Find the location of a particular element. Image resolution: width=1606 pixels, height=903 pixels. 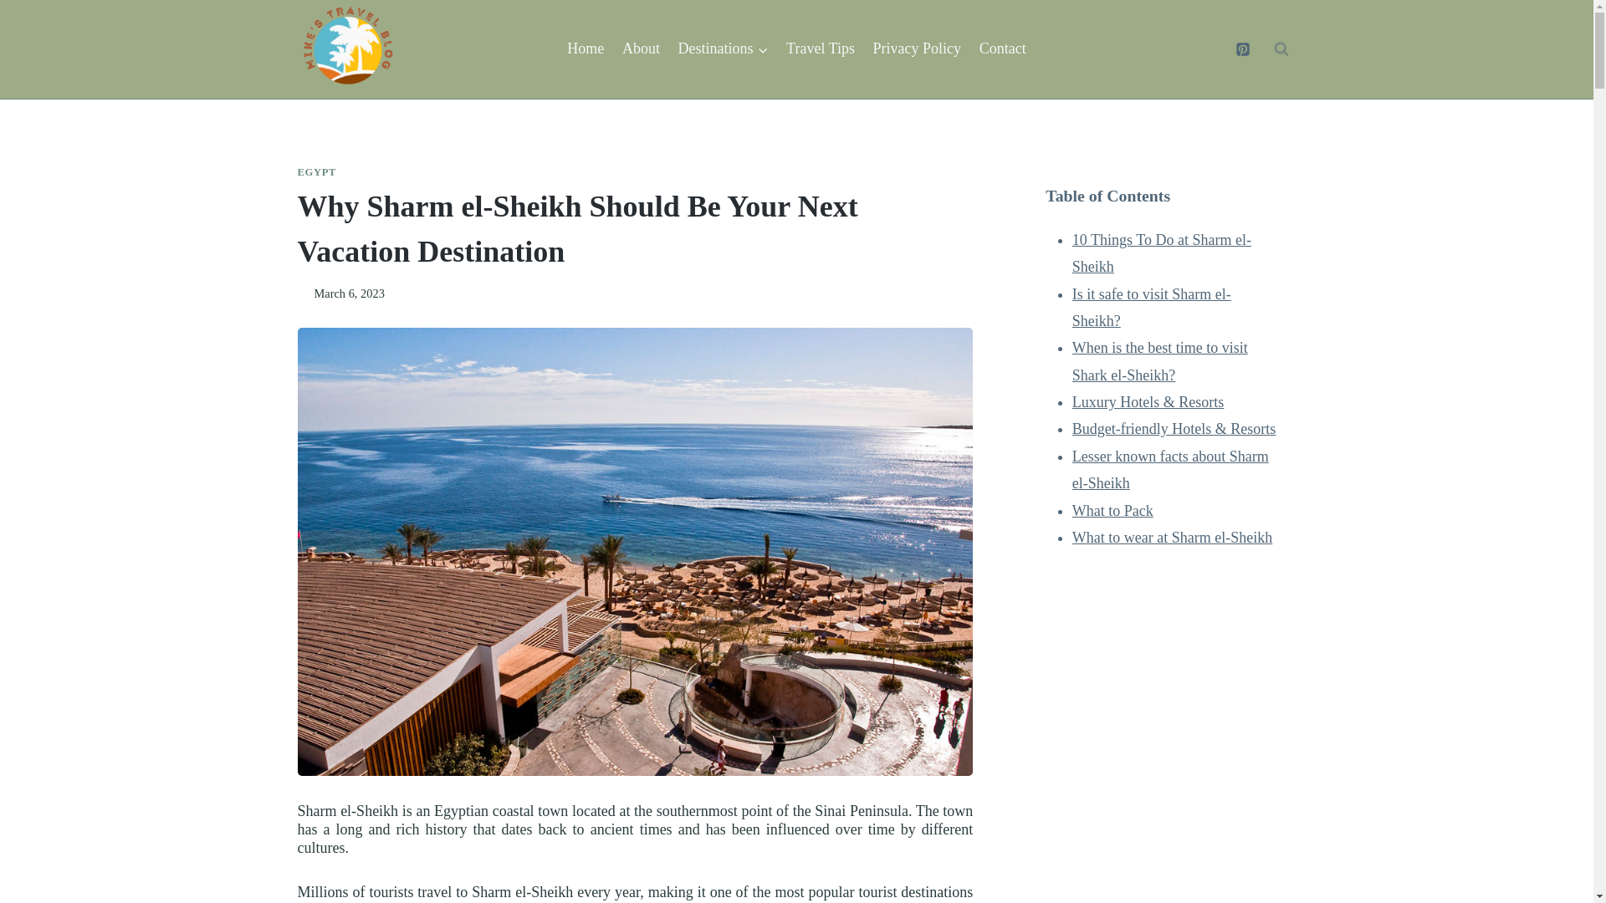

Destinations is located at coordinates (723, 48).